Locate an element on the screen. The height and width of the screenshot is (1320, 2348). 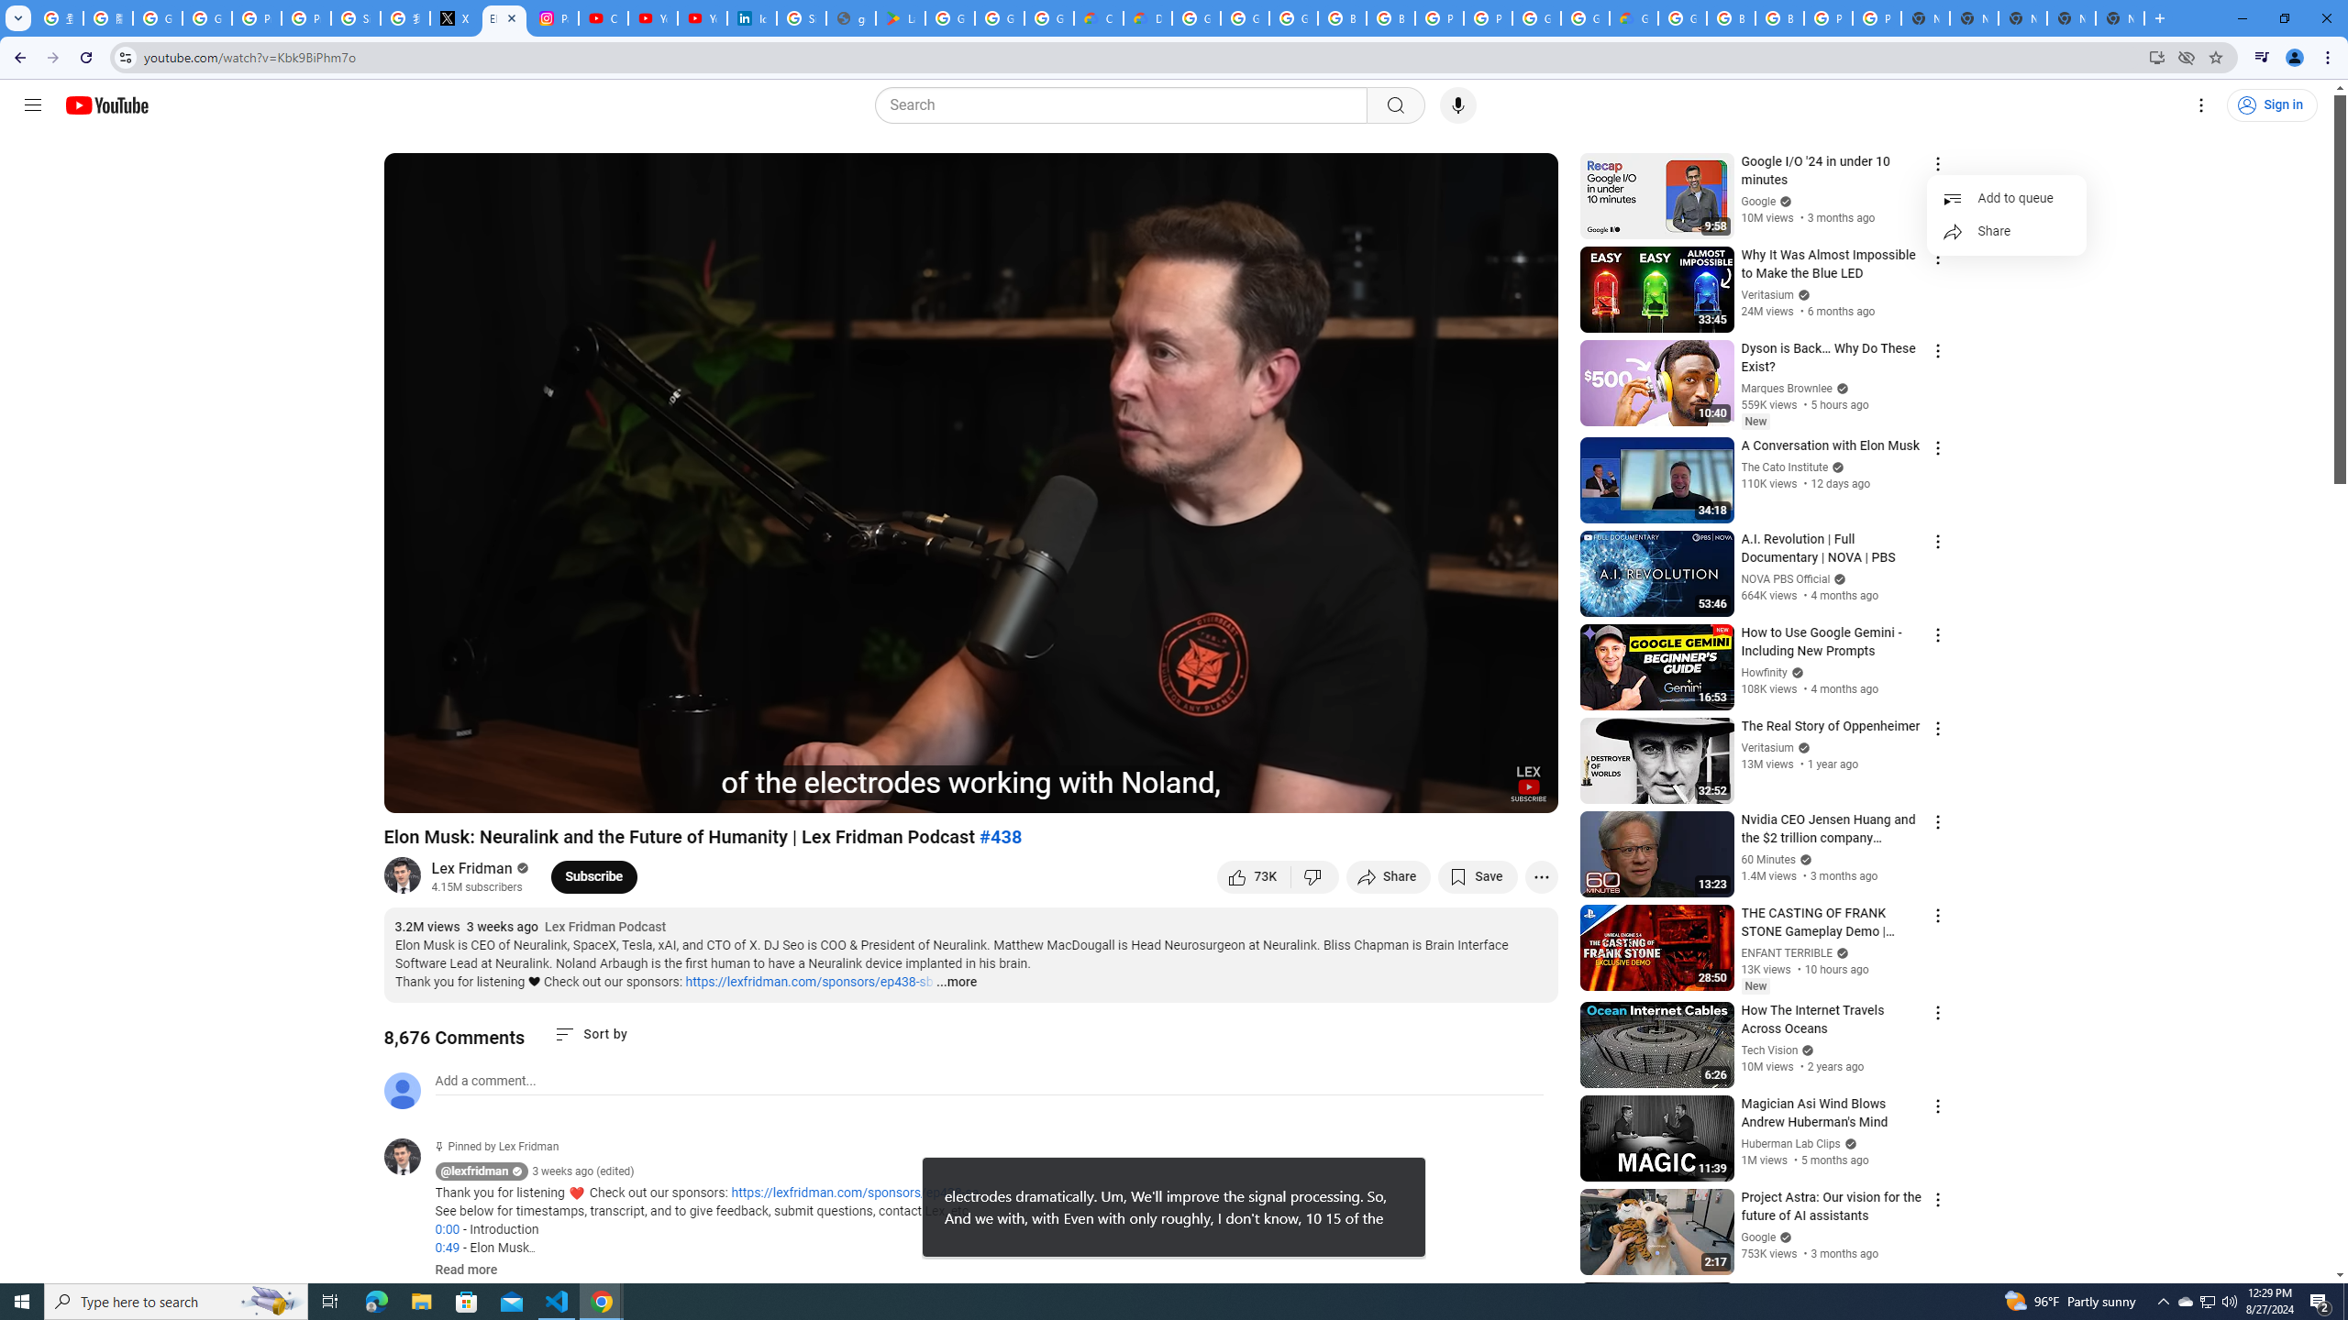
Google Workspace - Specific Terms is located at coordinates (1049, 18).